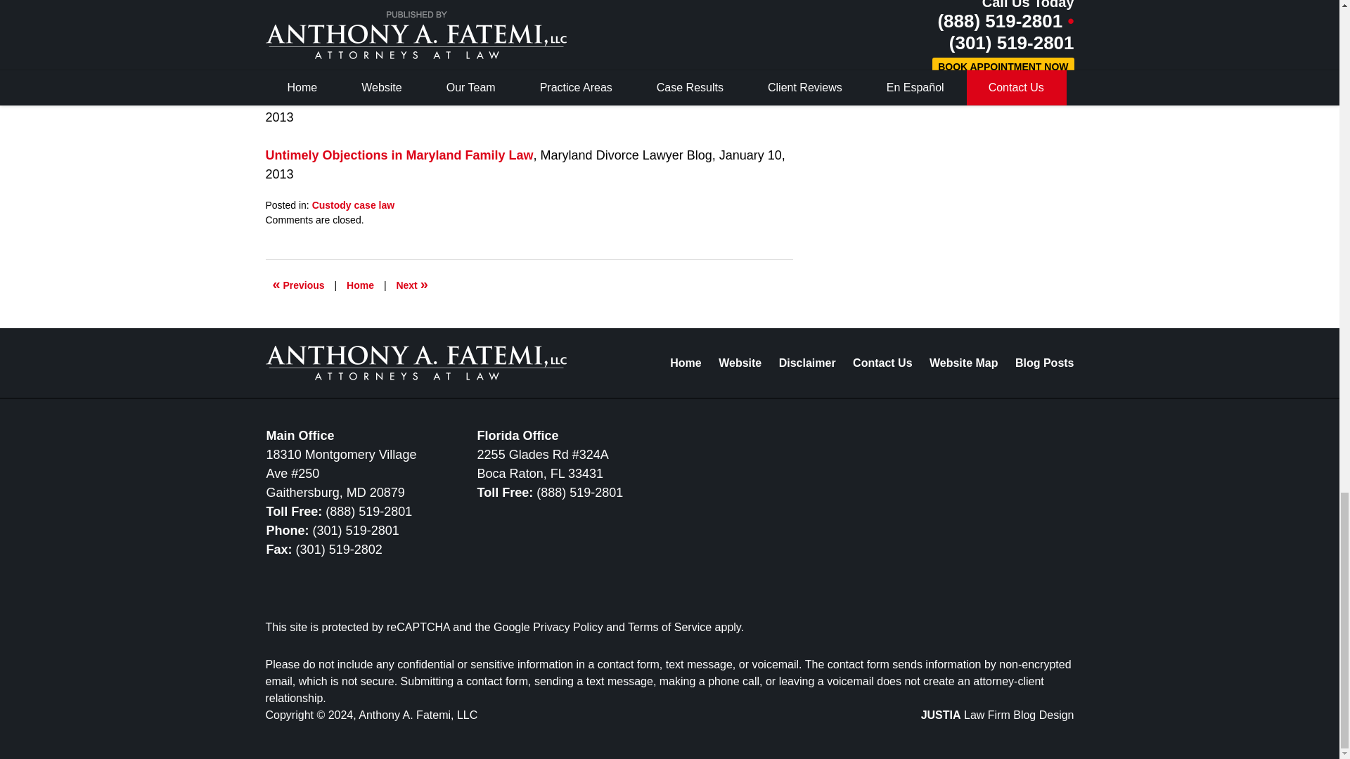 The width and height of the screenshot is (1350, 759). What do you see at coordinates (360, 285) in the screenshot?
I see `Home` at bounding box center [360, 285].